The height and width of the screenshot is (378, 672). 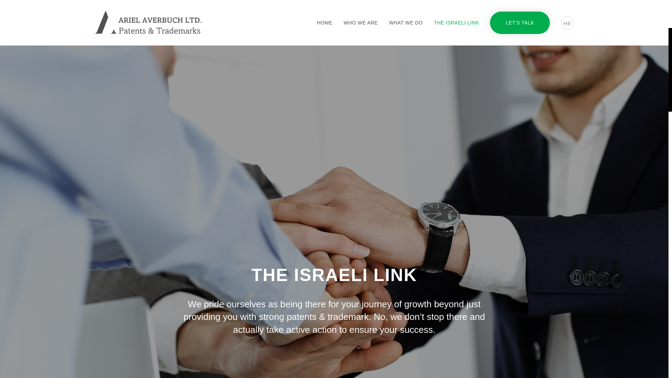 I want to click on WHAT WE DO, so click(x=406, y=23).